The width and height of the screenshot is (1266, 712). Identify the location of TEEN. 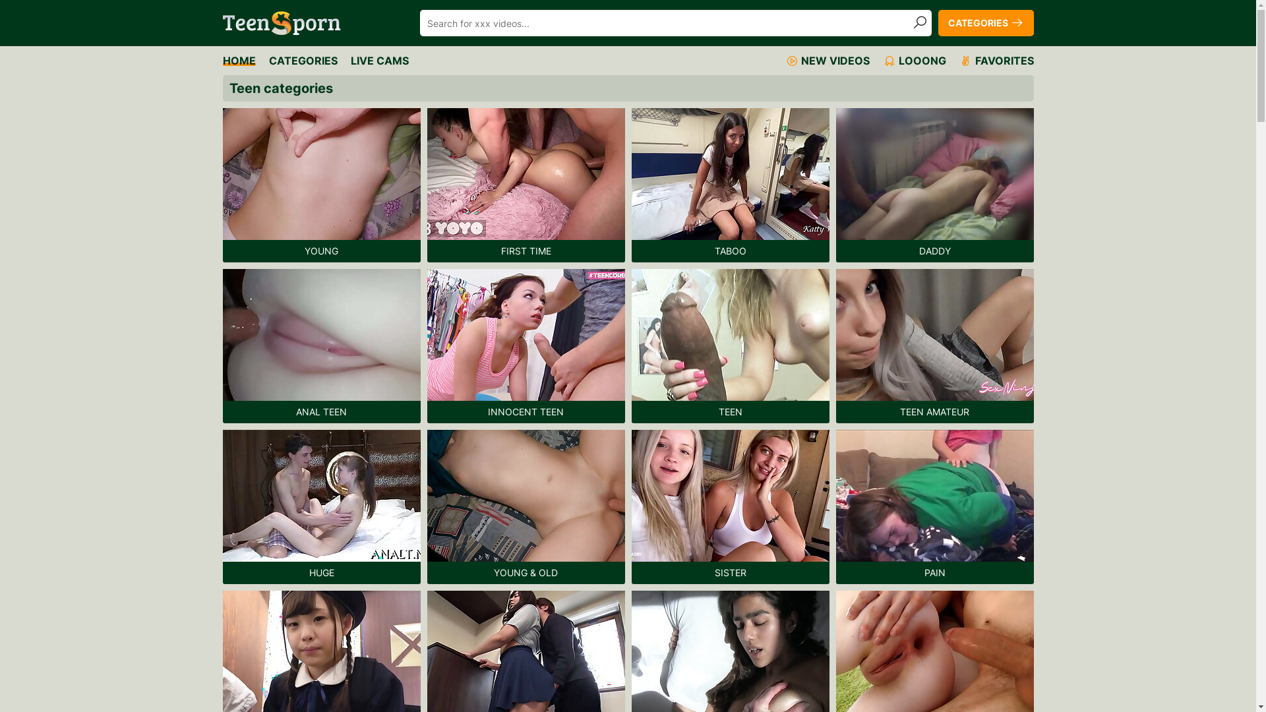
(731, 346).